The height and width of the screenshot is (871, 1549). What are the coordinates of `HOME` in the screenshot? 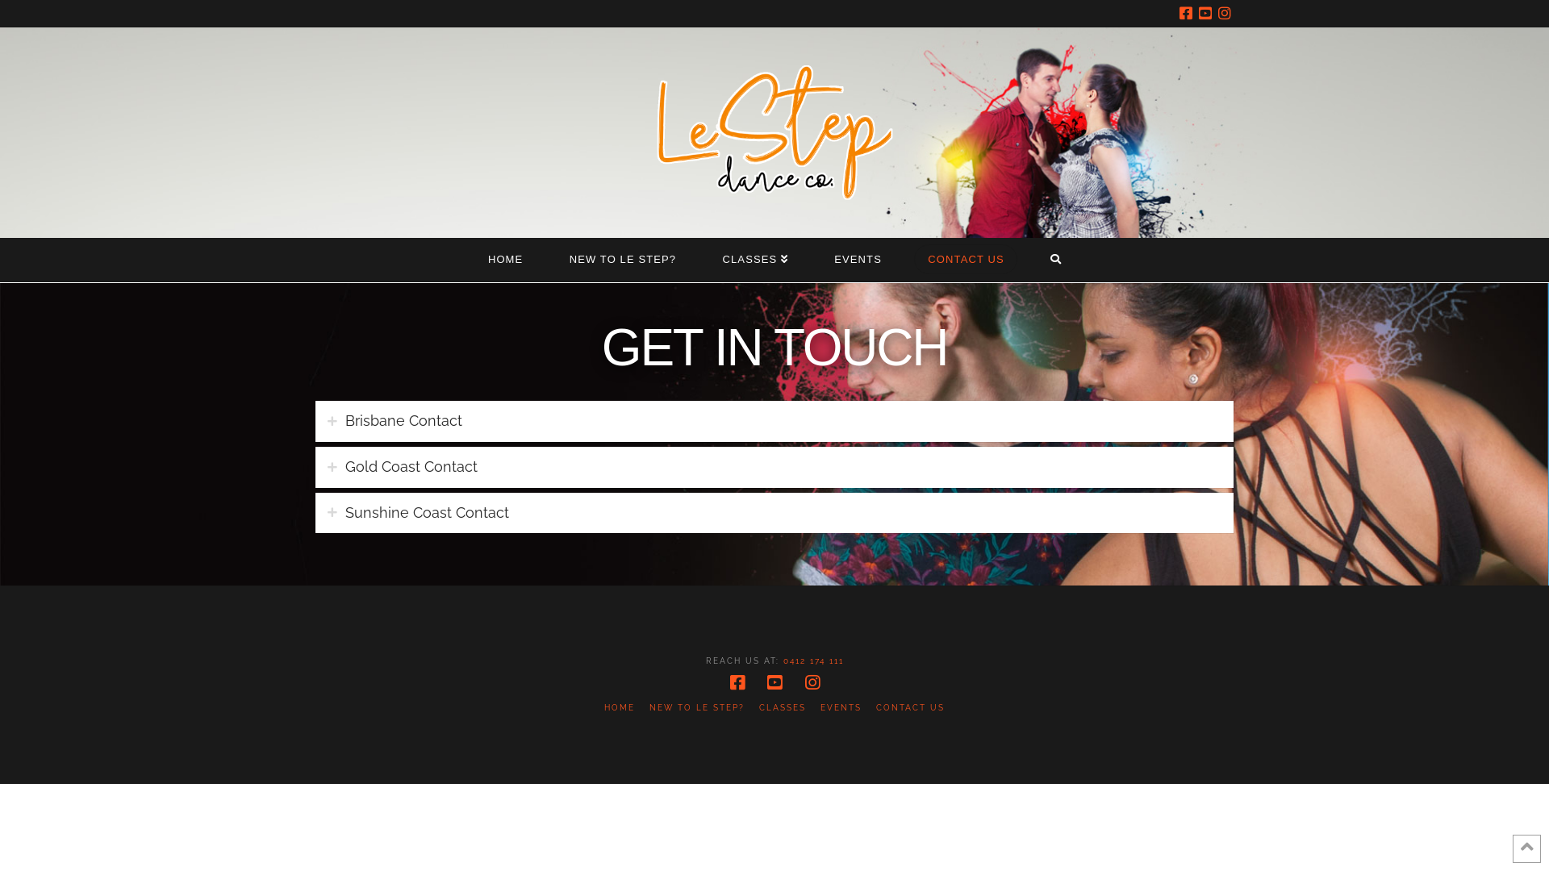 It's located at (620, 708).